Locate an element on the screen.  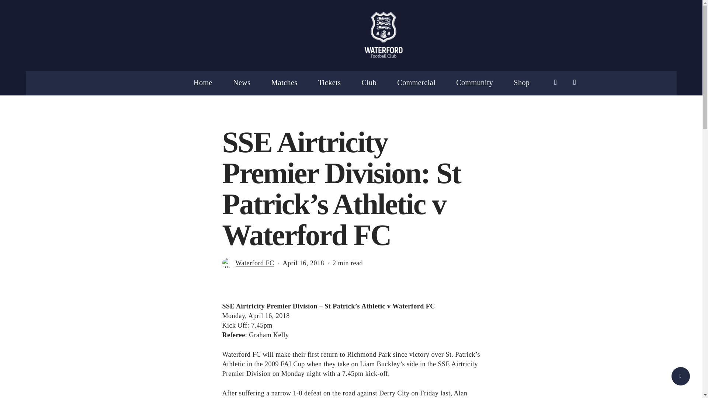
Commercial is located at coordinates (416, 83).